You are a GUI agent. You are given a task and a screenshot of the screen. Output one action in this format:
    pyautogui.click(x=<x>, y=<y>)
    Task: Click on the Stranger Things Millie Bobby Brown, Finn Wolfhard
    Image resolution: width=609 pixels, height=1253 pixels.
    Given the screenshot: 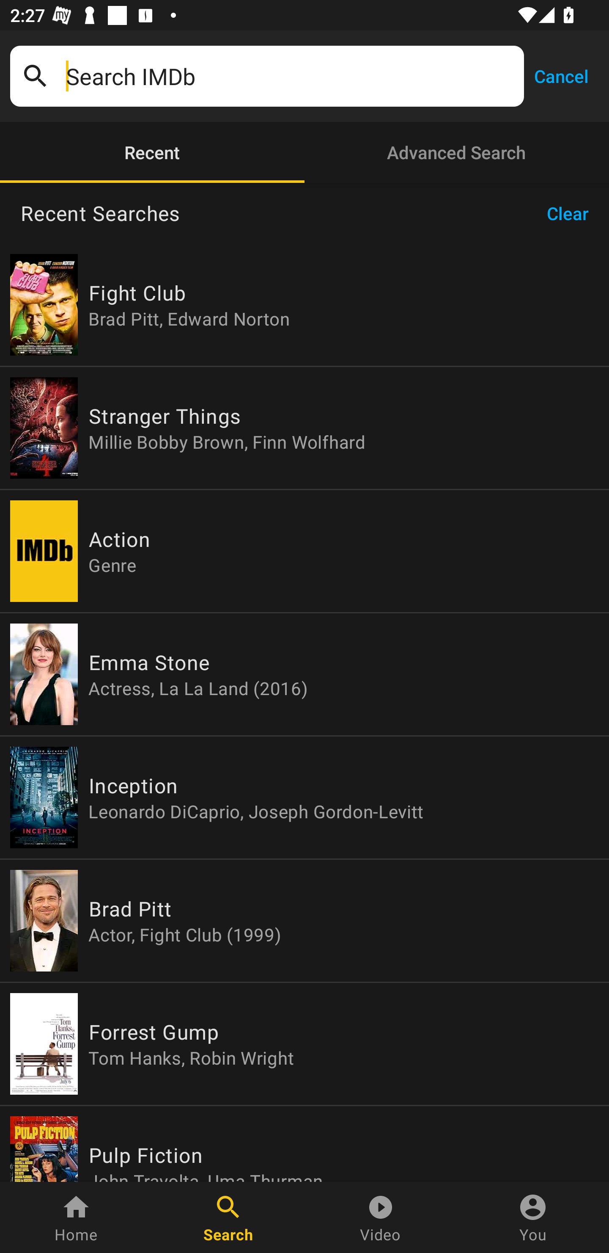 What is the action you would take?
    pyautogui.click(x=304, y=428)
    